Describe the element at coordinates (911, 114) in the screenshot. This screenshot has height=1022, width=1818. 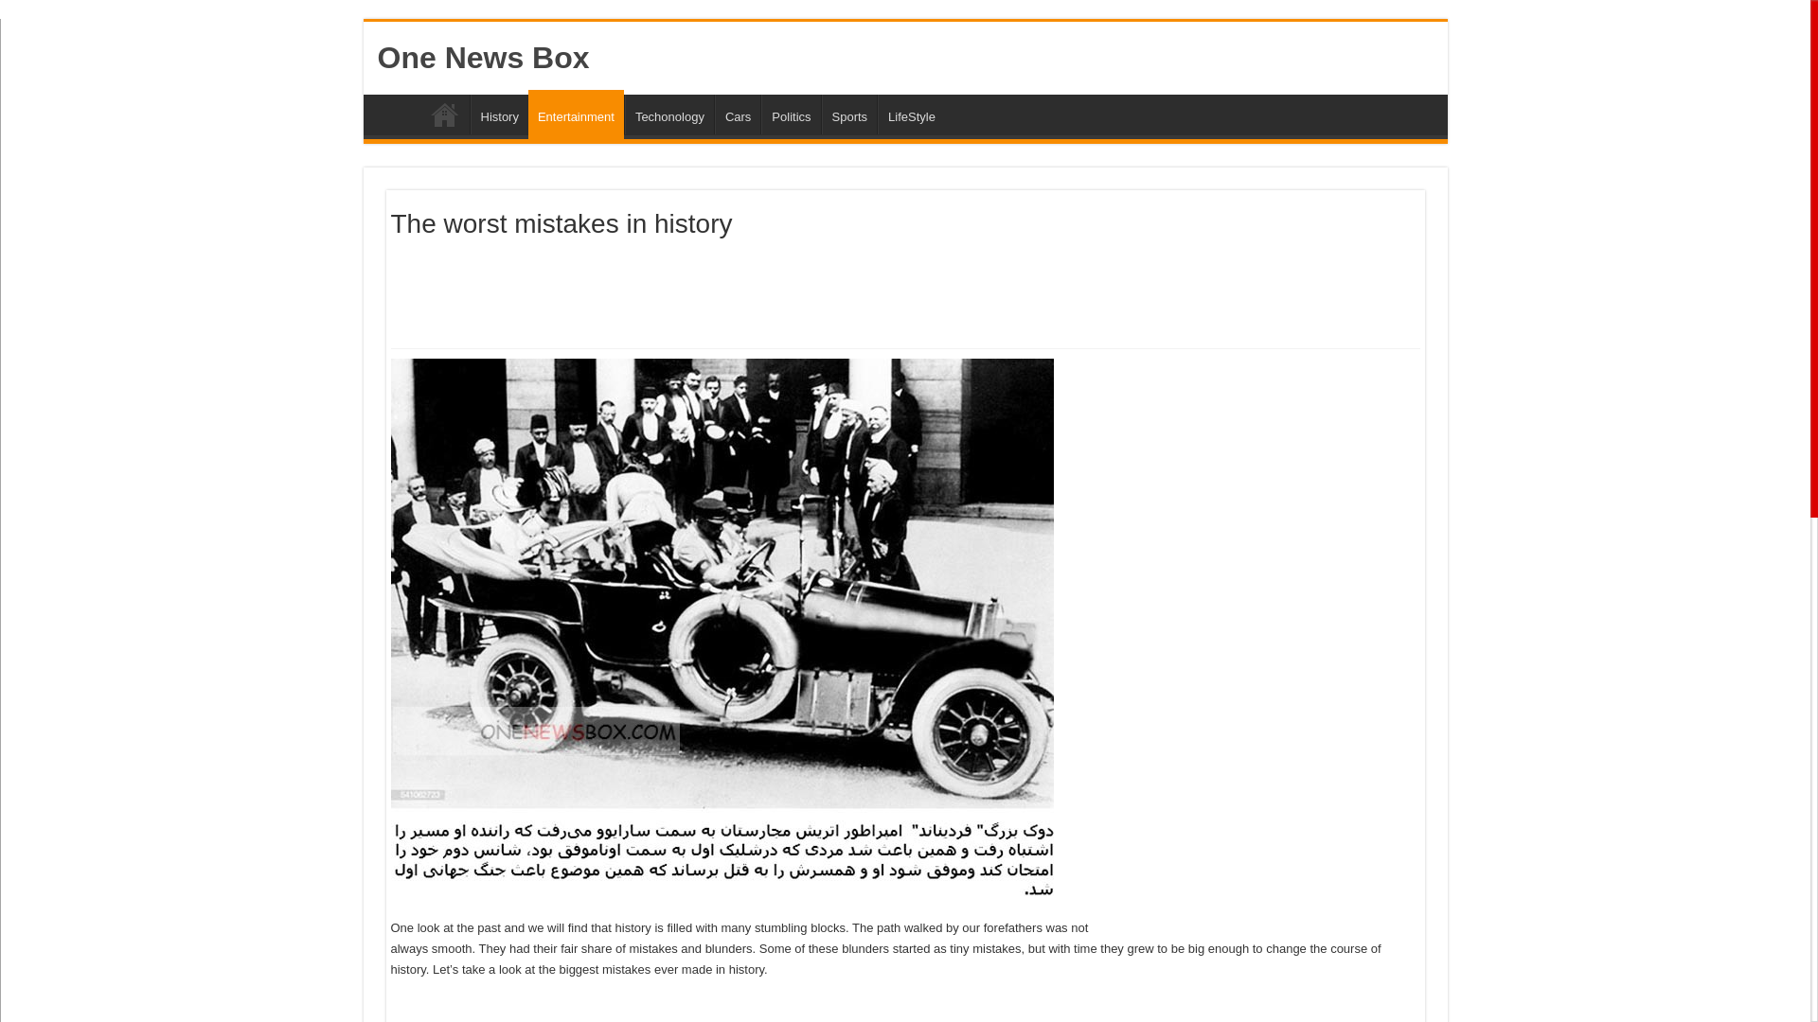
I see `LifeStyle` at that location.